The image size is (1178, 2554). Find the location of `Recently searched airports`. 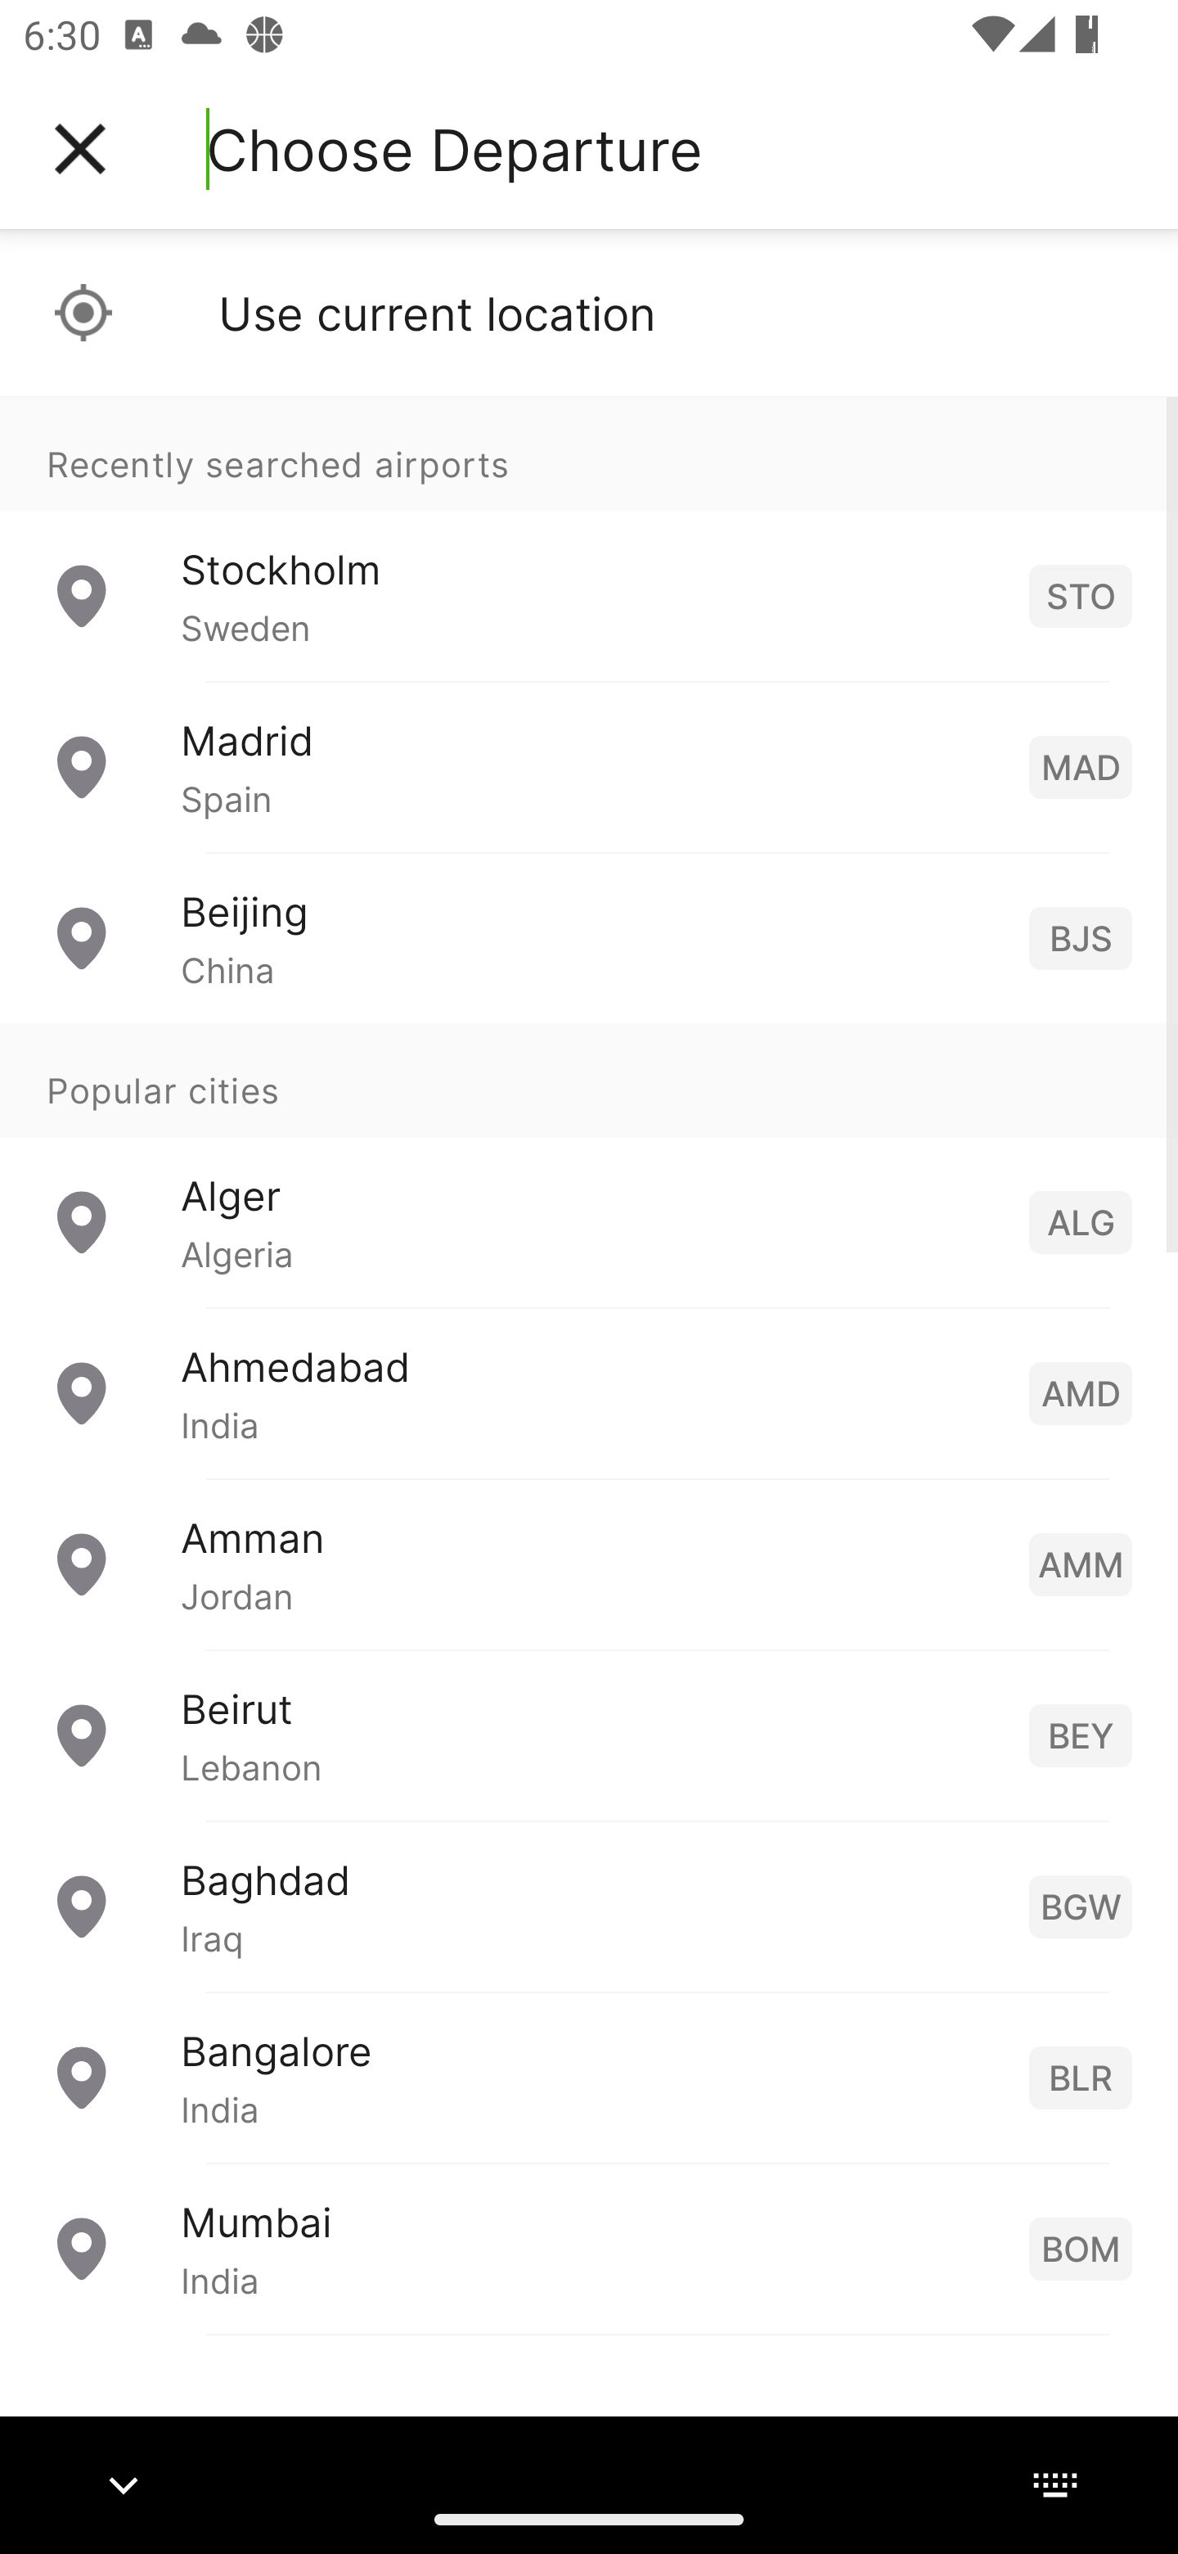

Recently searched airports is located at coordinates (589, 453).